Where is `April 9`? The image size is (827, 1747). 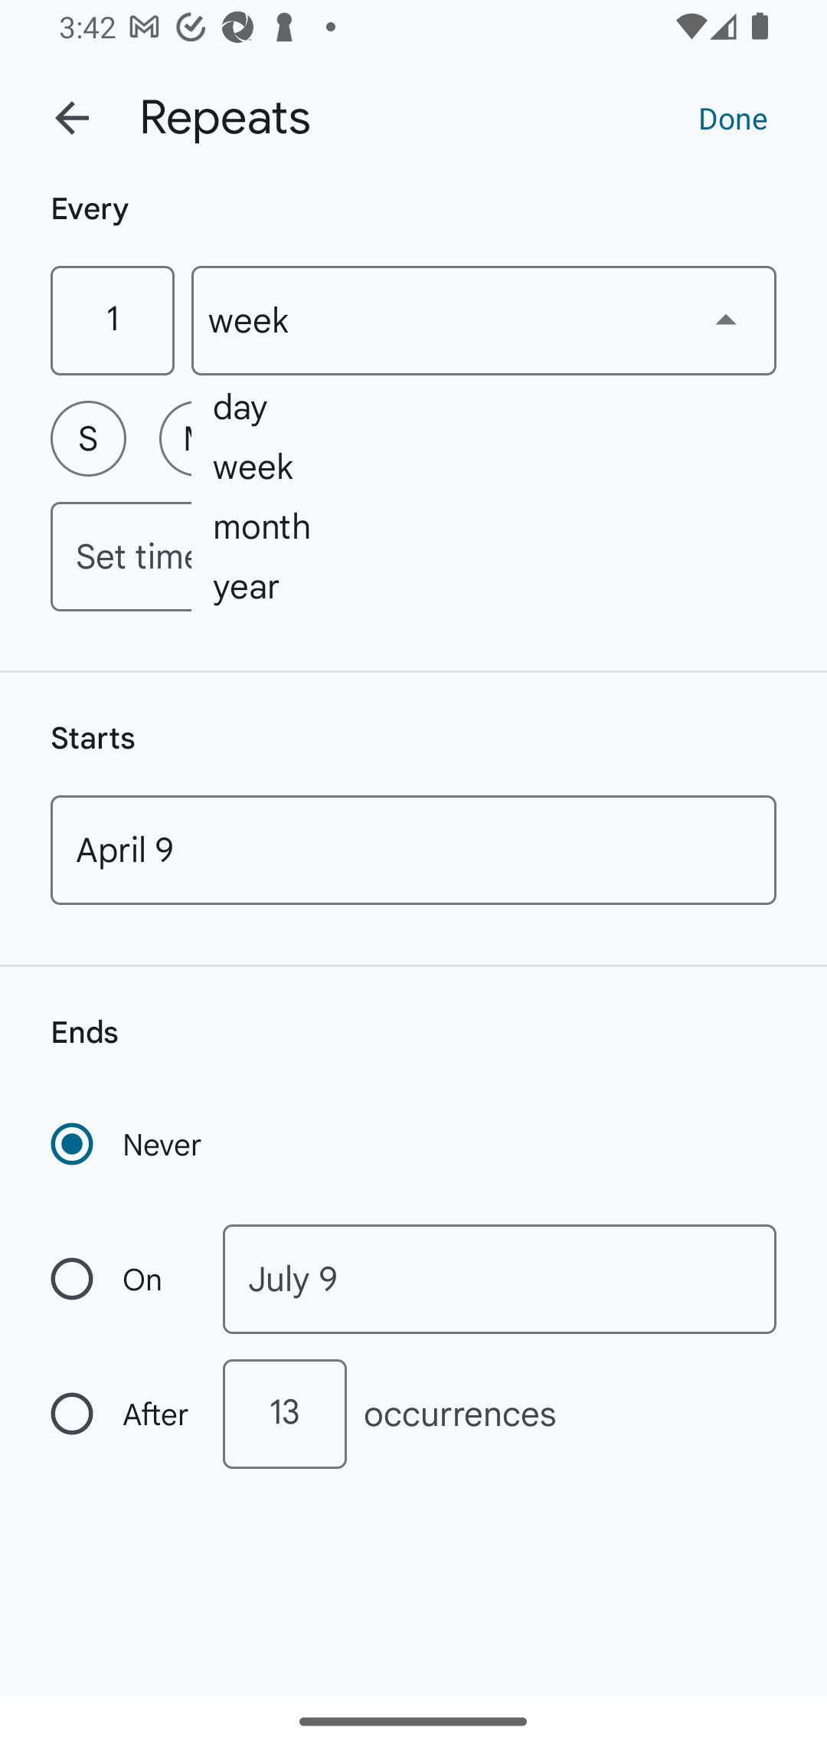 April 9 is located at coordinates (413, 850).